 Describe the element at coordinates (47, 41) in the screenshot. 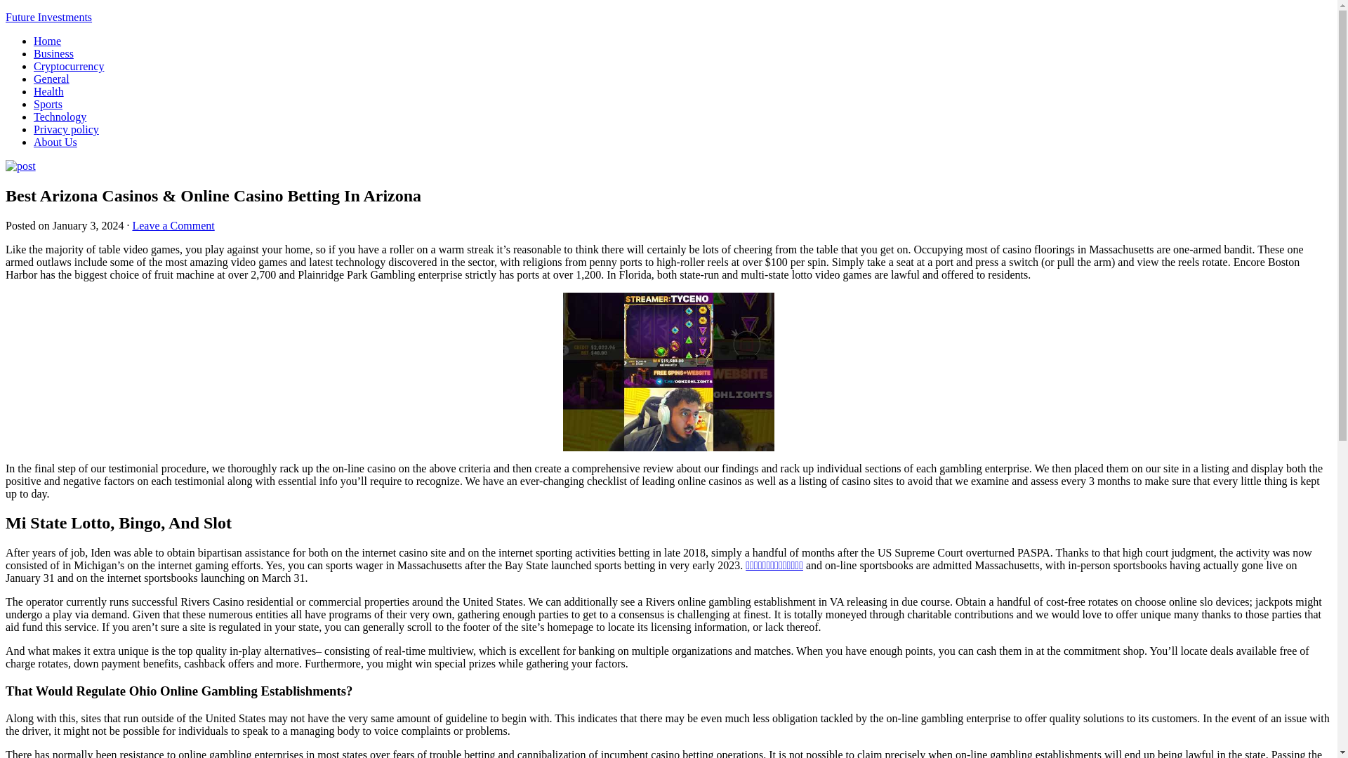

I see `Home` at that location.